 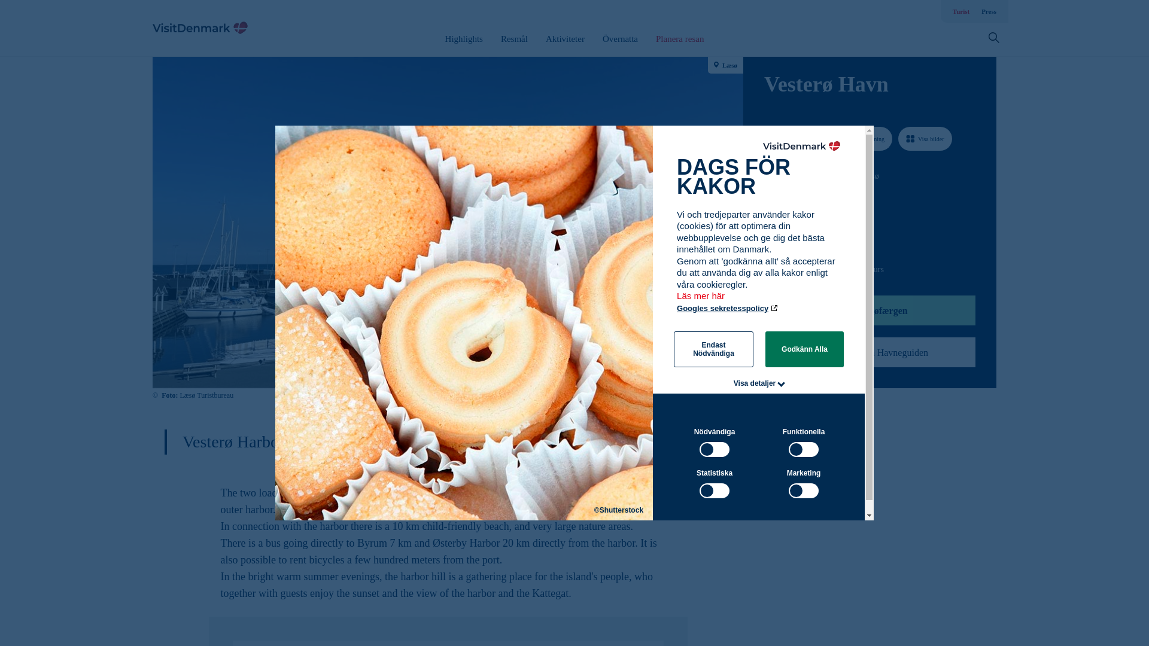 What do you see at coordinates (768, 197) in the screenshot?
I see `Path` at bounding box center [768, 197].